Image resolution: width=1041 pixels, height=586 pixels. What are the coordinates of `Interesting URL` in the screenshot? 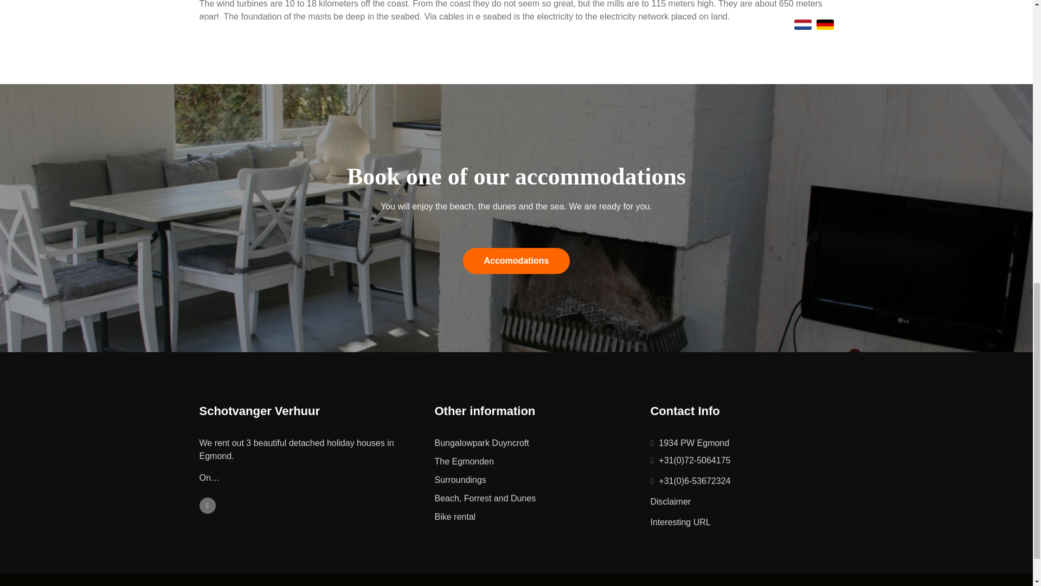 It's located at (680, 523).